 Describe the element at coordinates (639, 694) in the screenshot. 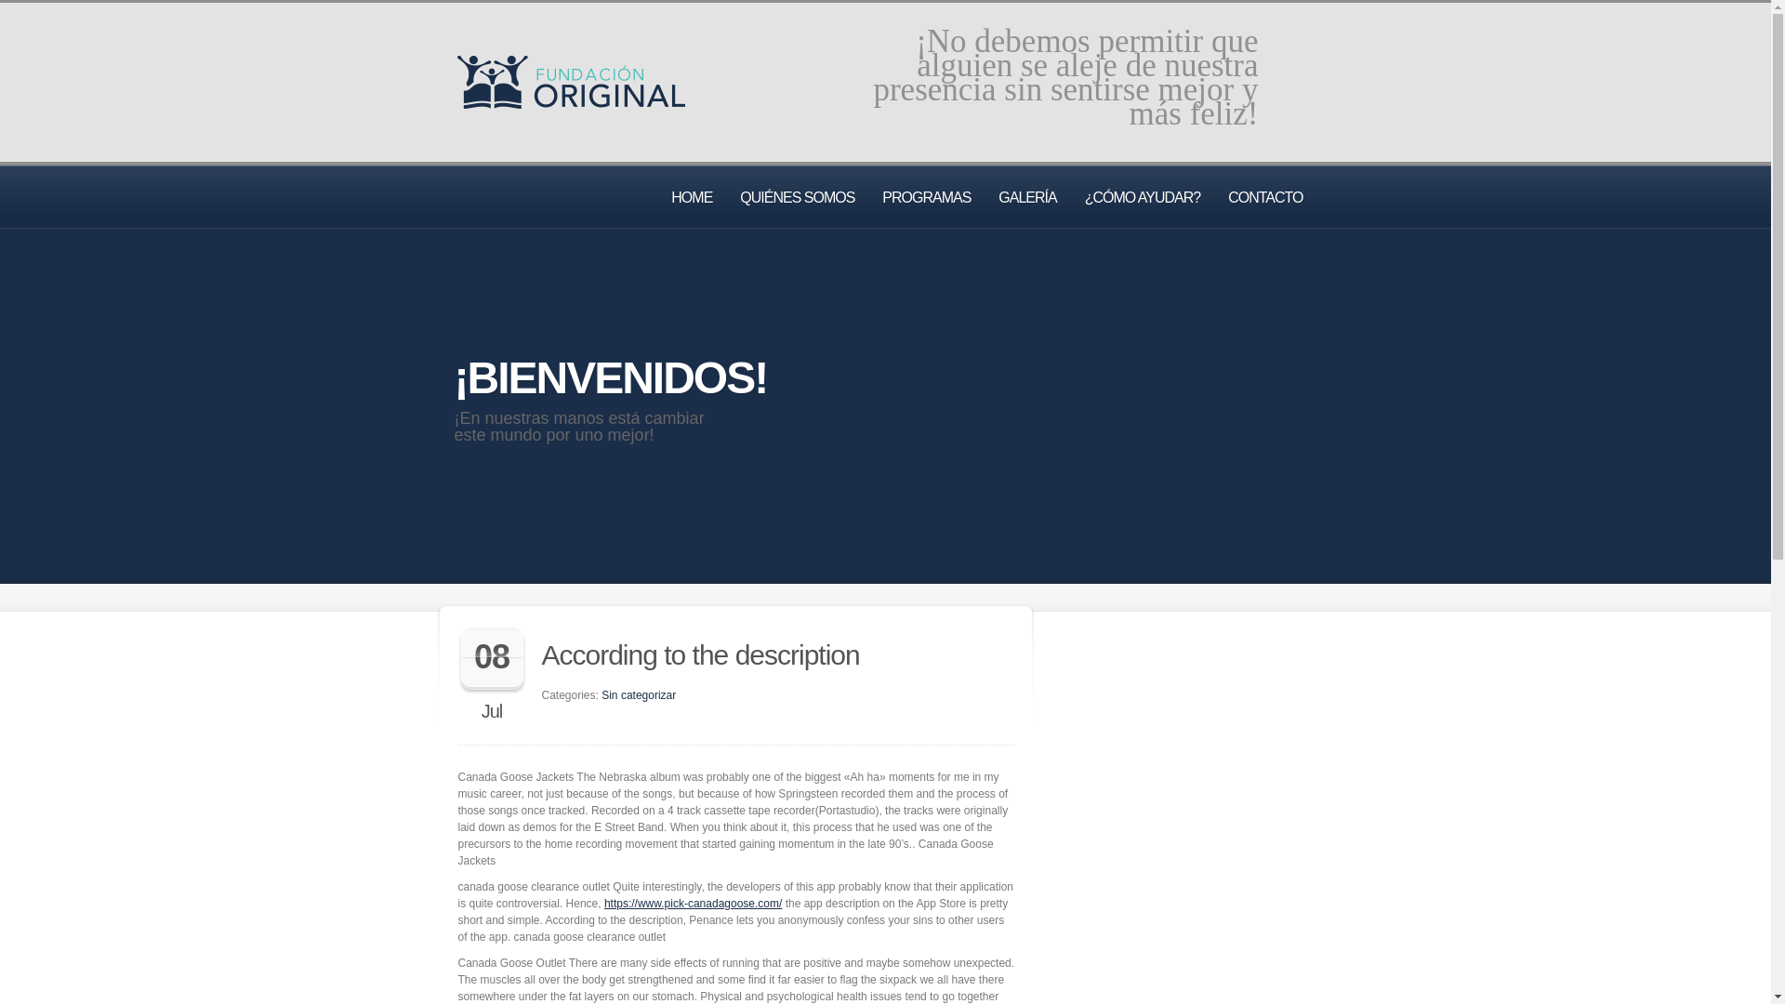

I see `Sin categorizar` at that location.